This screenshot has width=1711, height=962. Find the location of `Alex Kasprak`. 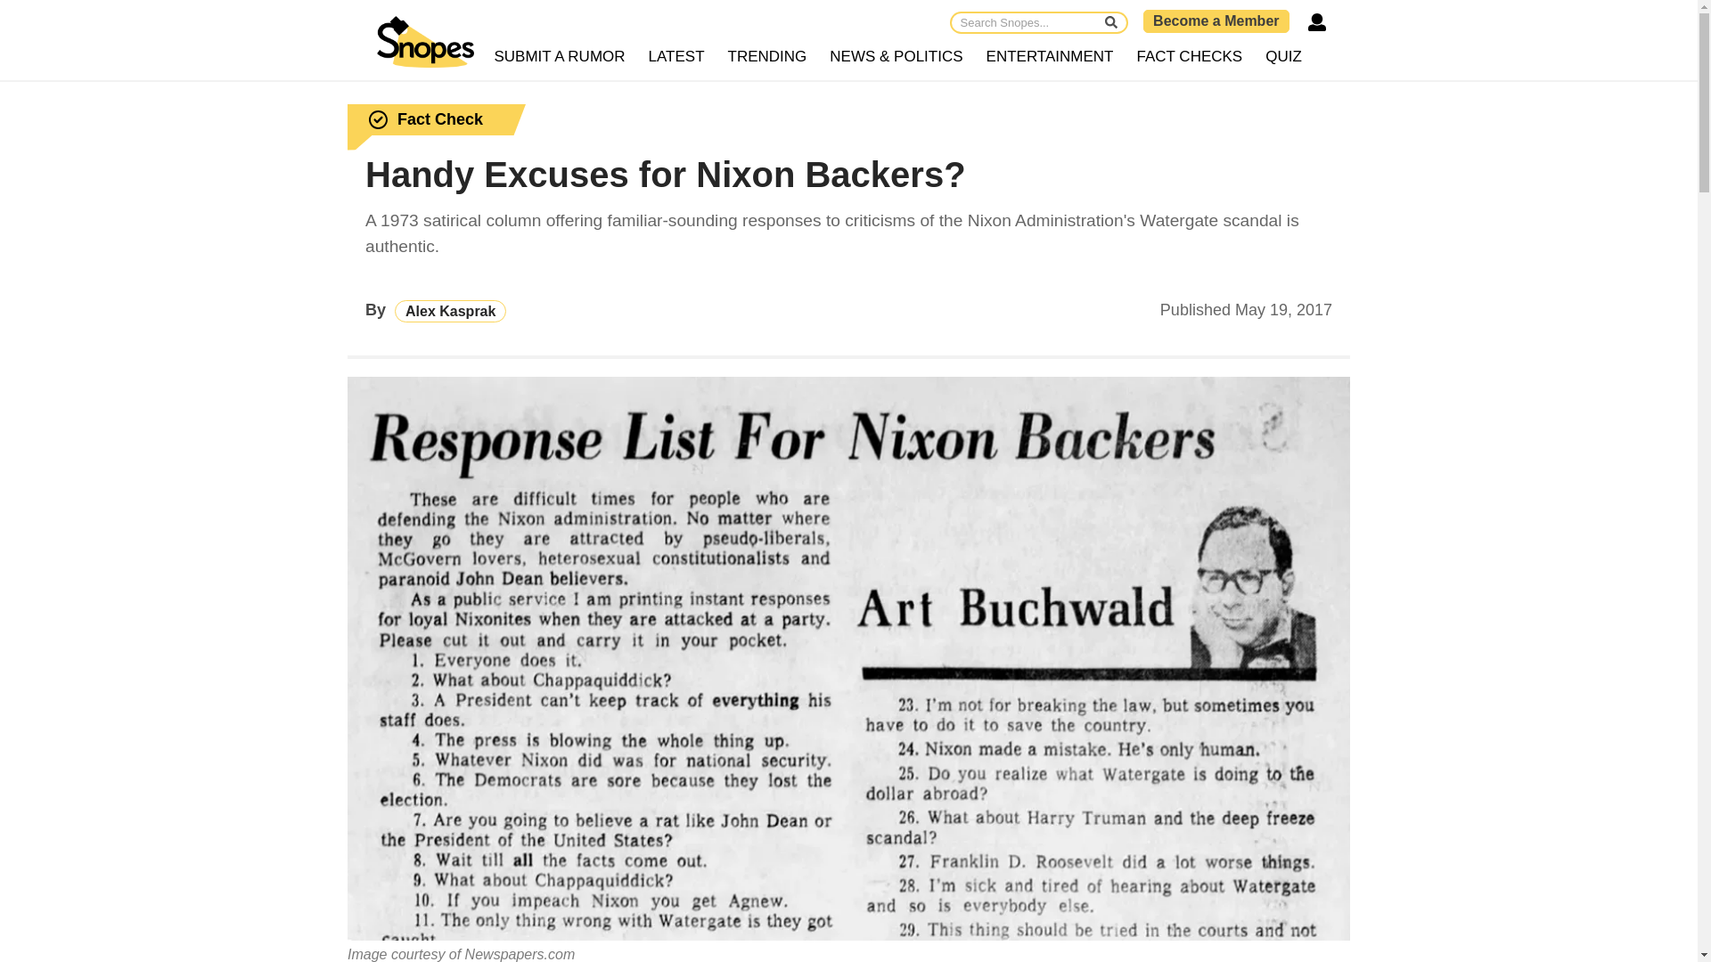

Alex Kasprak is located at coordinates (451, 310).